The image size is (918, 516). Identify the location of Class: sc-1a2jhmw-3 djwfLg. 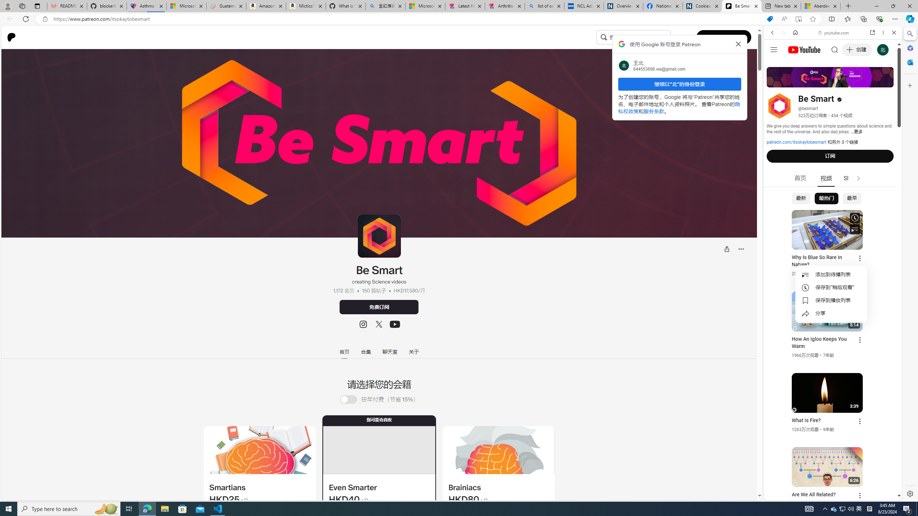
(498, 450).